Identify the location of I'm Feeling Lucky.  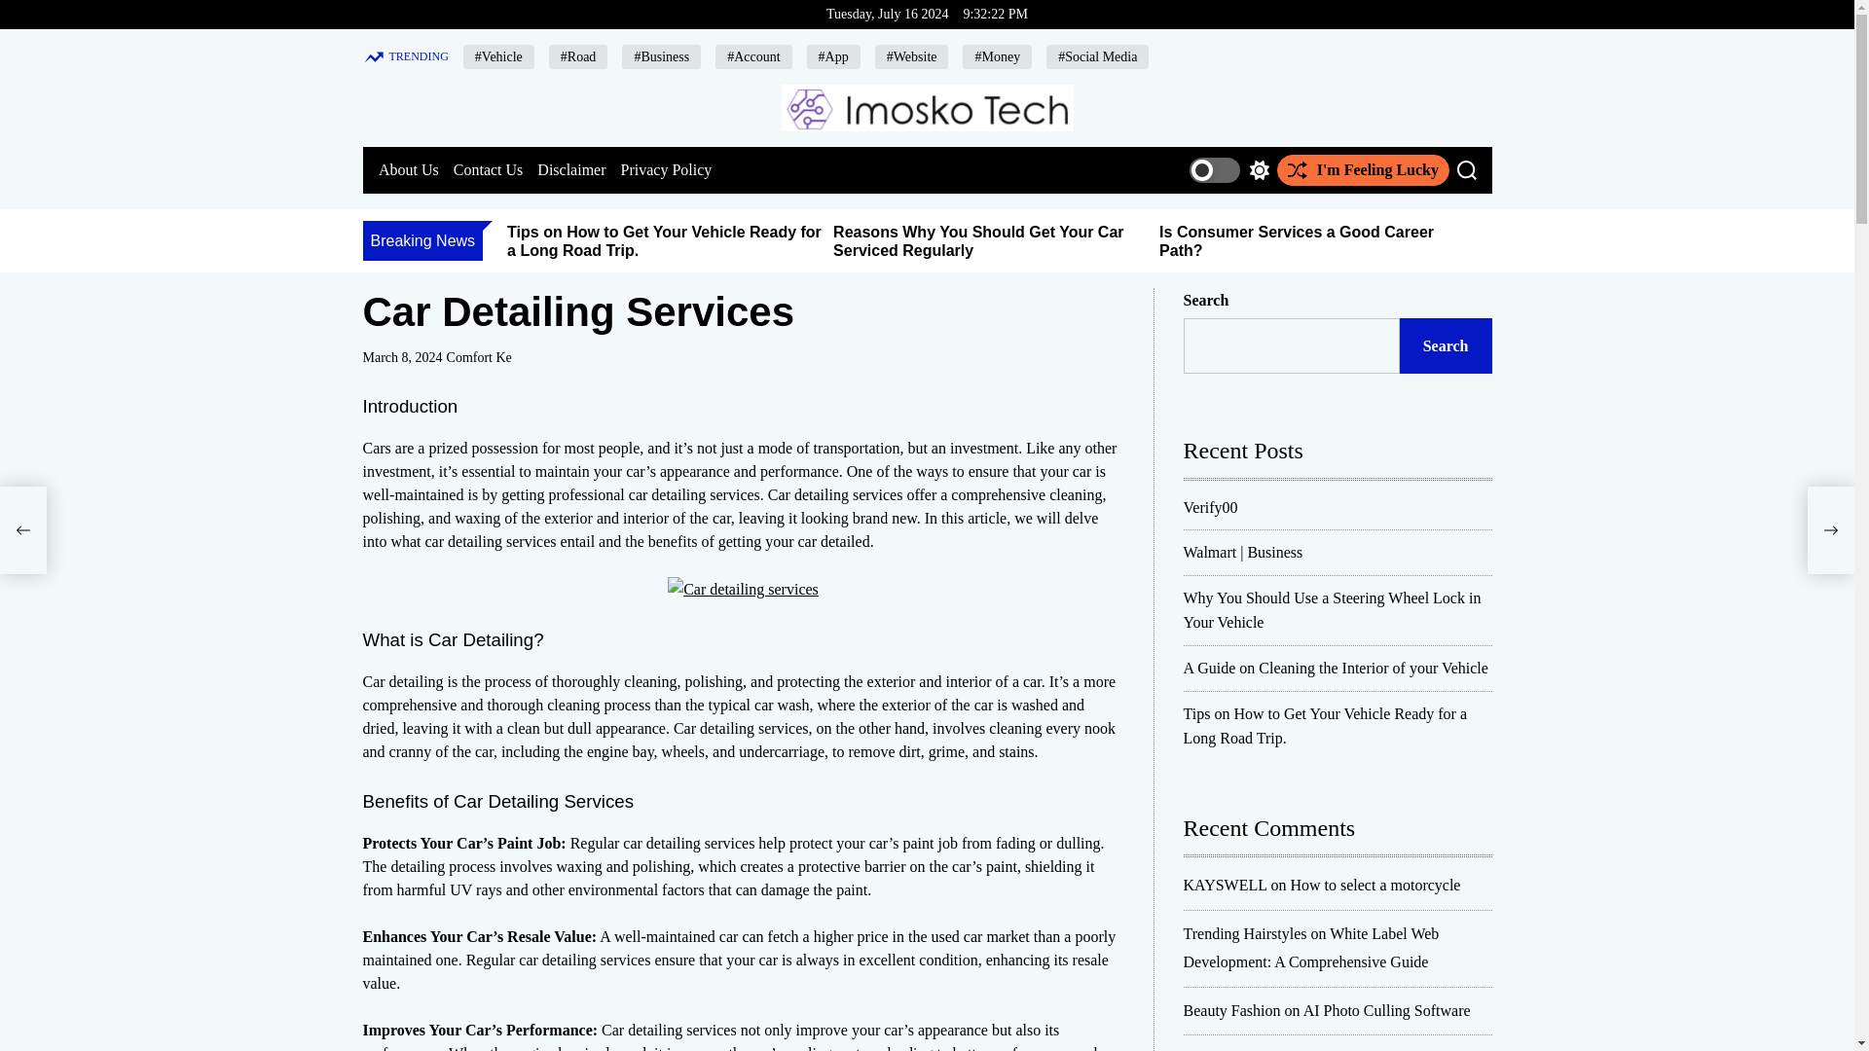
(1363, 169).